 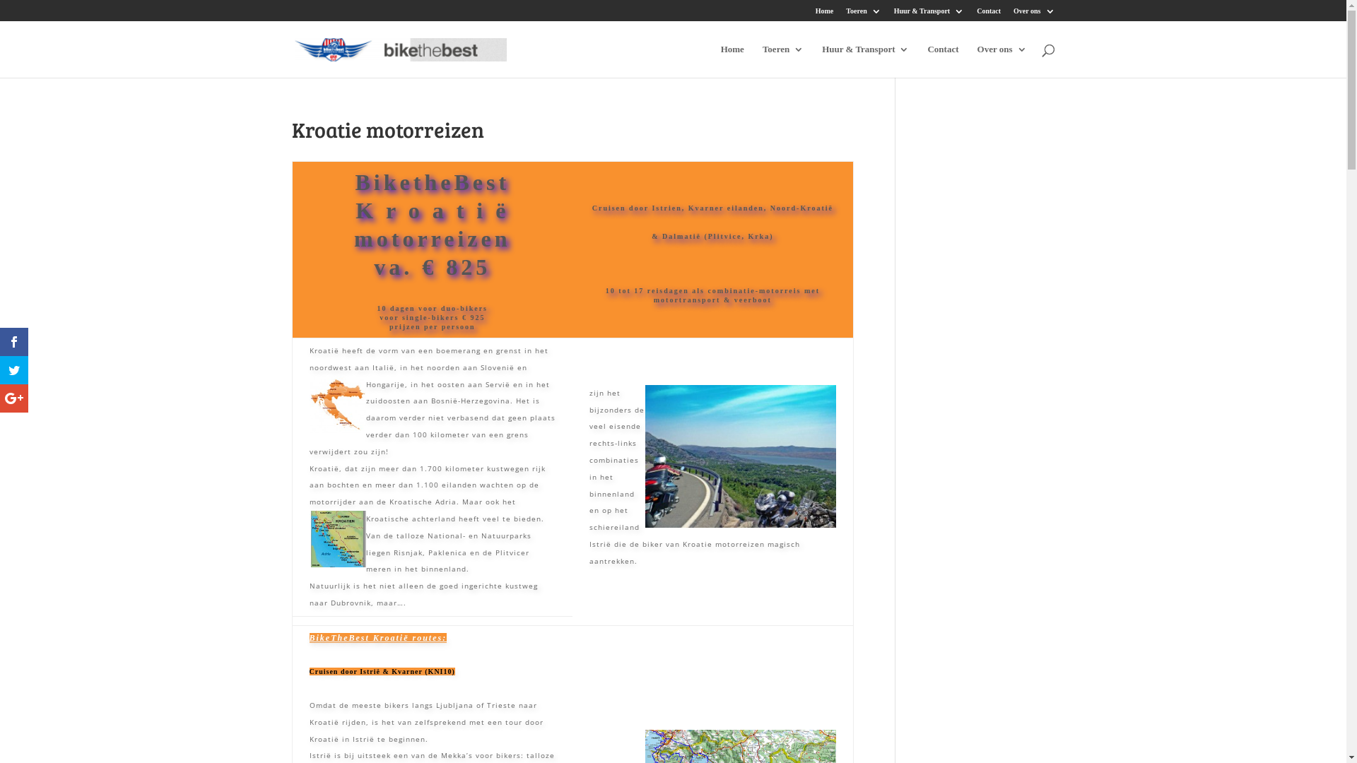 I want to click on Huur & Transport, so click(x=929, y=14).